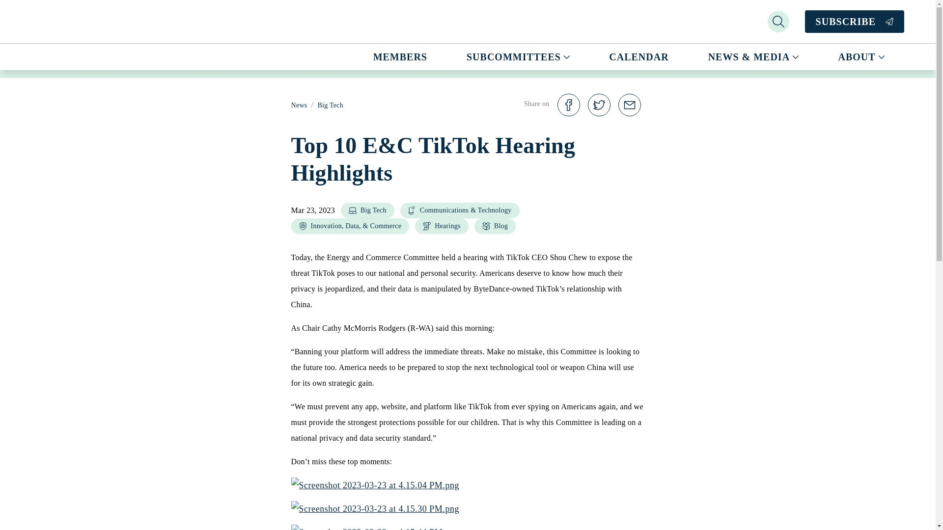 This screenshot has height=530, width=943. I want to click on SUBSCRIBE, so click(855, 21).